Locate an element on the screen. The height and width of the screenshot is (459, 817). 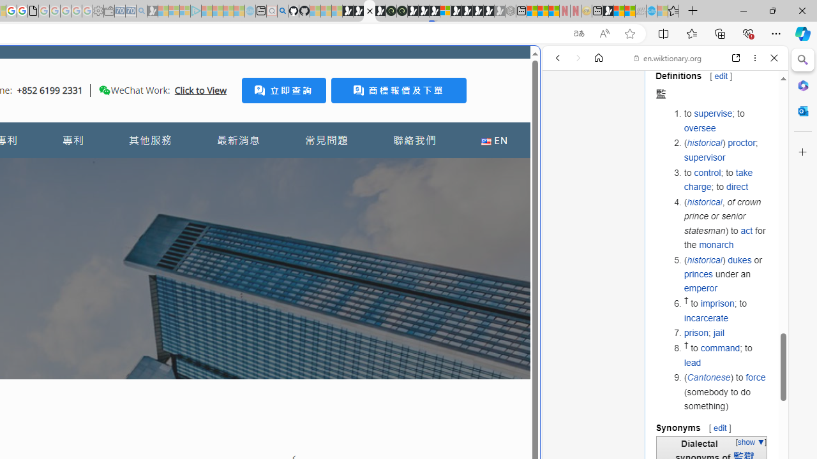
Class: desktop is located at coordinates (105, 90).